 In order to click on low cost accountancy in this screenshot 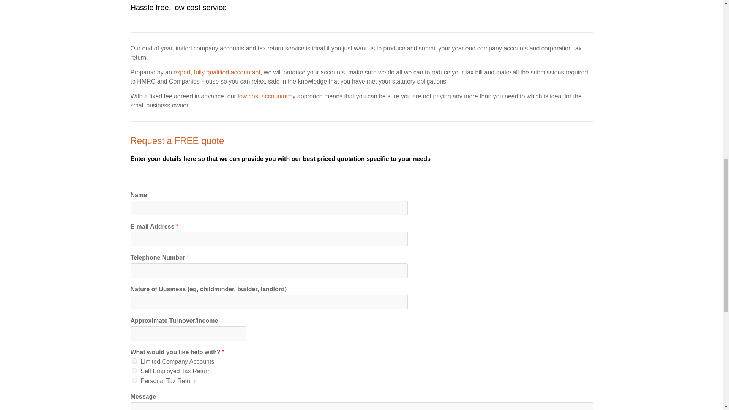, I will do `click(266, 96)`.